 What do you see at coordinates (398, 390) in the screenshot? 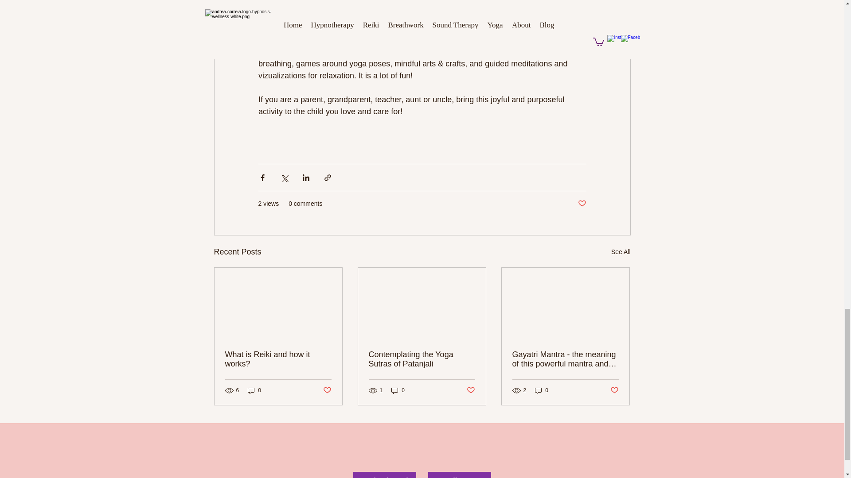
I see `0` at bounding box center [398, 390].